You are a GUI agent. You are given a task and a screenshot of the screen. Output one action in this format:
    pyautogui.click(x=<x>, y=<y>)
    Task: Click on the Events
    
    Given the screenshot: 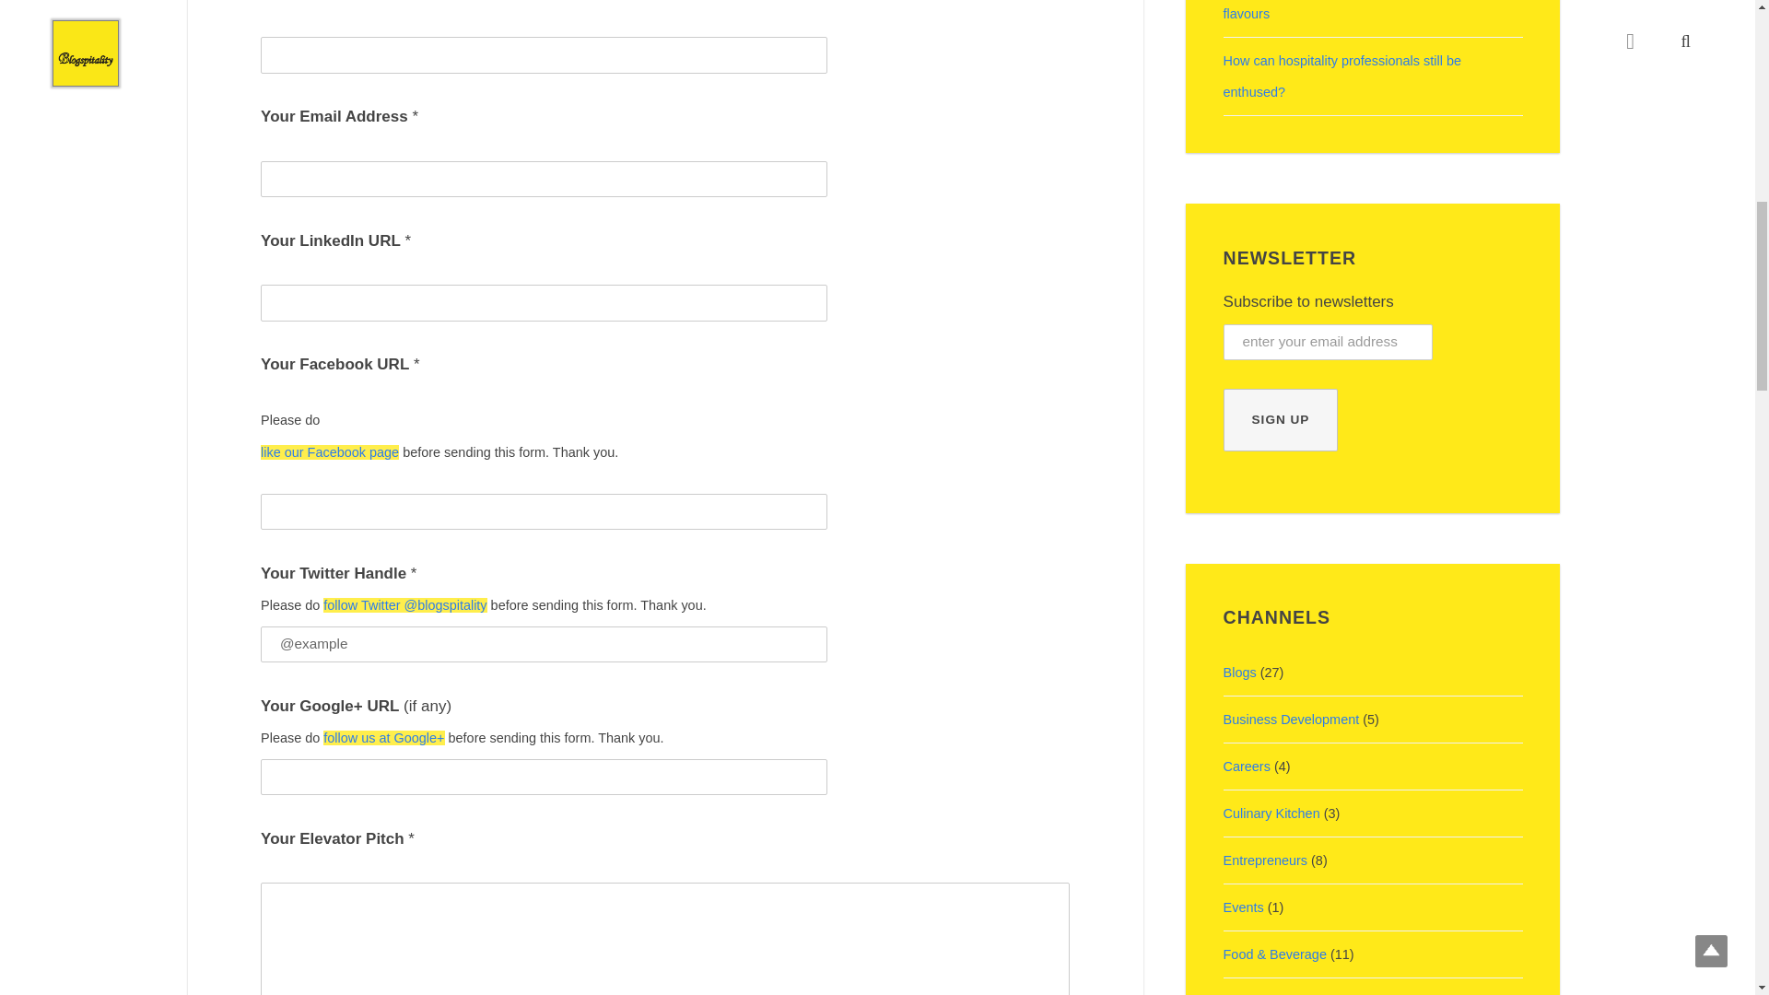 What is the action you would take?
    pyautogui.click(x=1244, y=907)
    